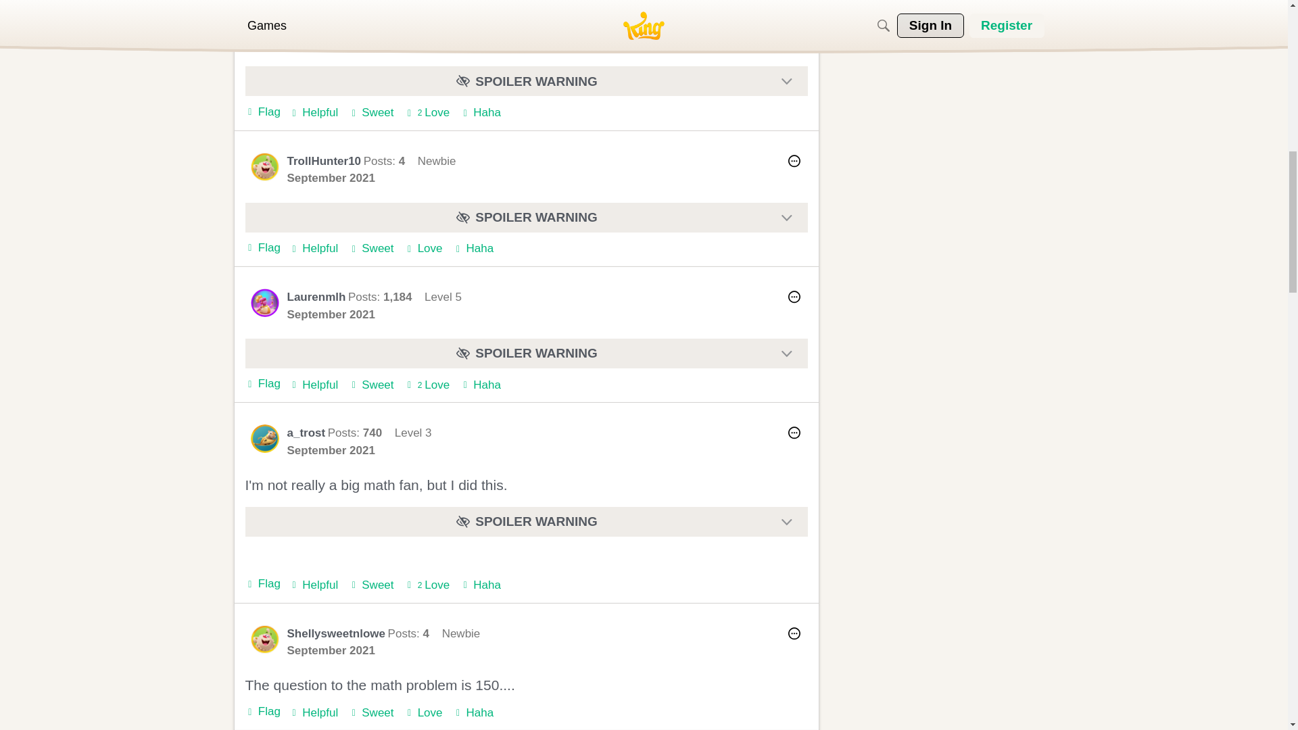 The image size is (1298, 730). What do you see at coordinates (427, 113) in the screenshot?
I see `TrollHunter10` at bounding box center [427, 113].